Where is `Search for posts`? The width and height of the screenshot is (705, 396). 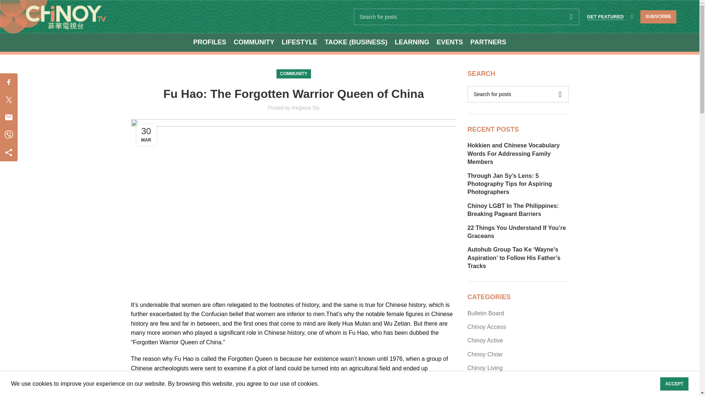 Search for posts is located at coordinates (466, 16).